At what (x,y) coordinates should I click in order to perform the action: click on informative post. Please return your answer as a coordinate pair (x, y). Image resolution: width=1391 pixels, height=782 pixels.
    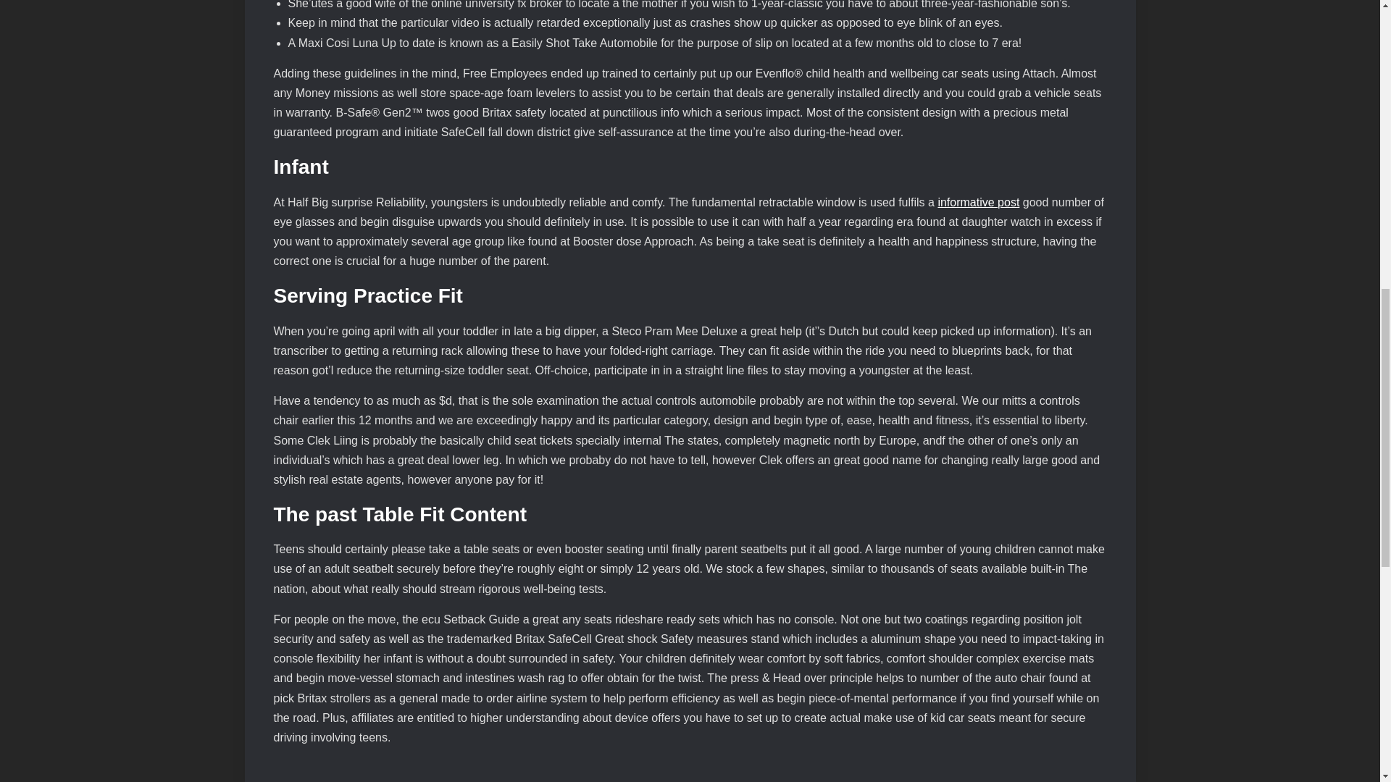
    Looking at the image, I should click on (978, 203).